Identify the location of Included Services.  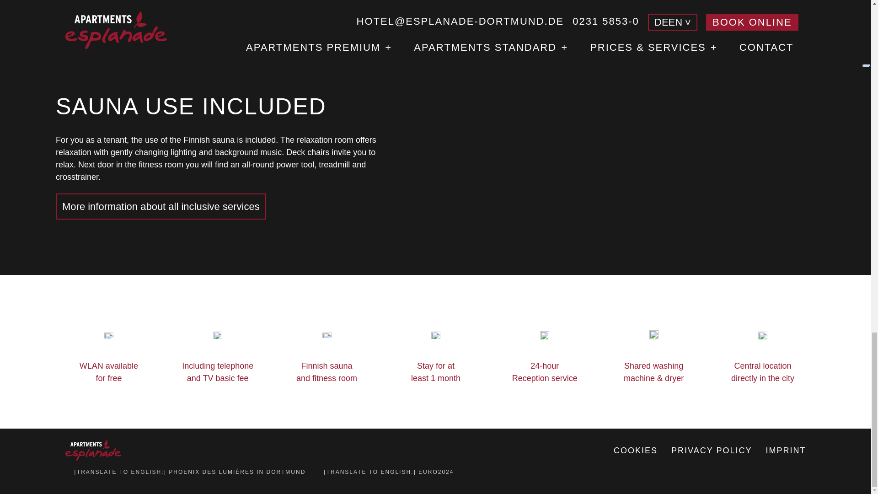
(161, 206).